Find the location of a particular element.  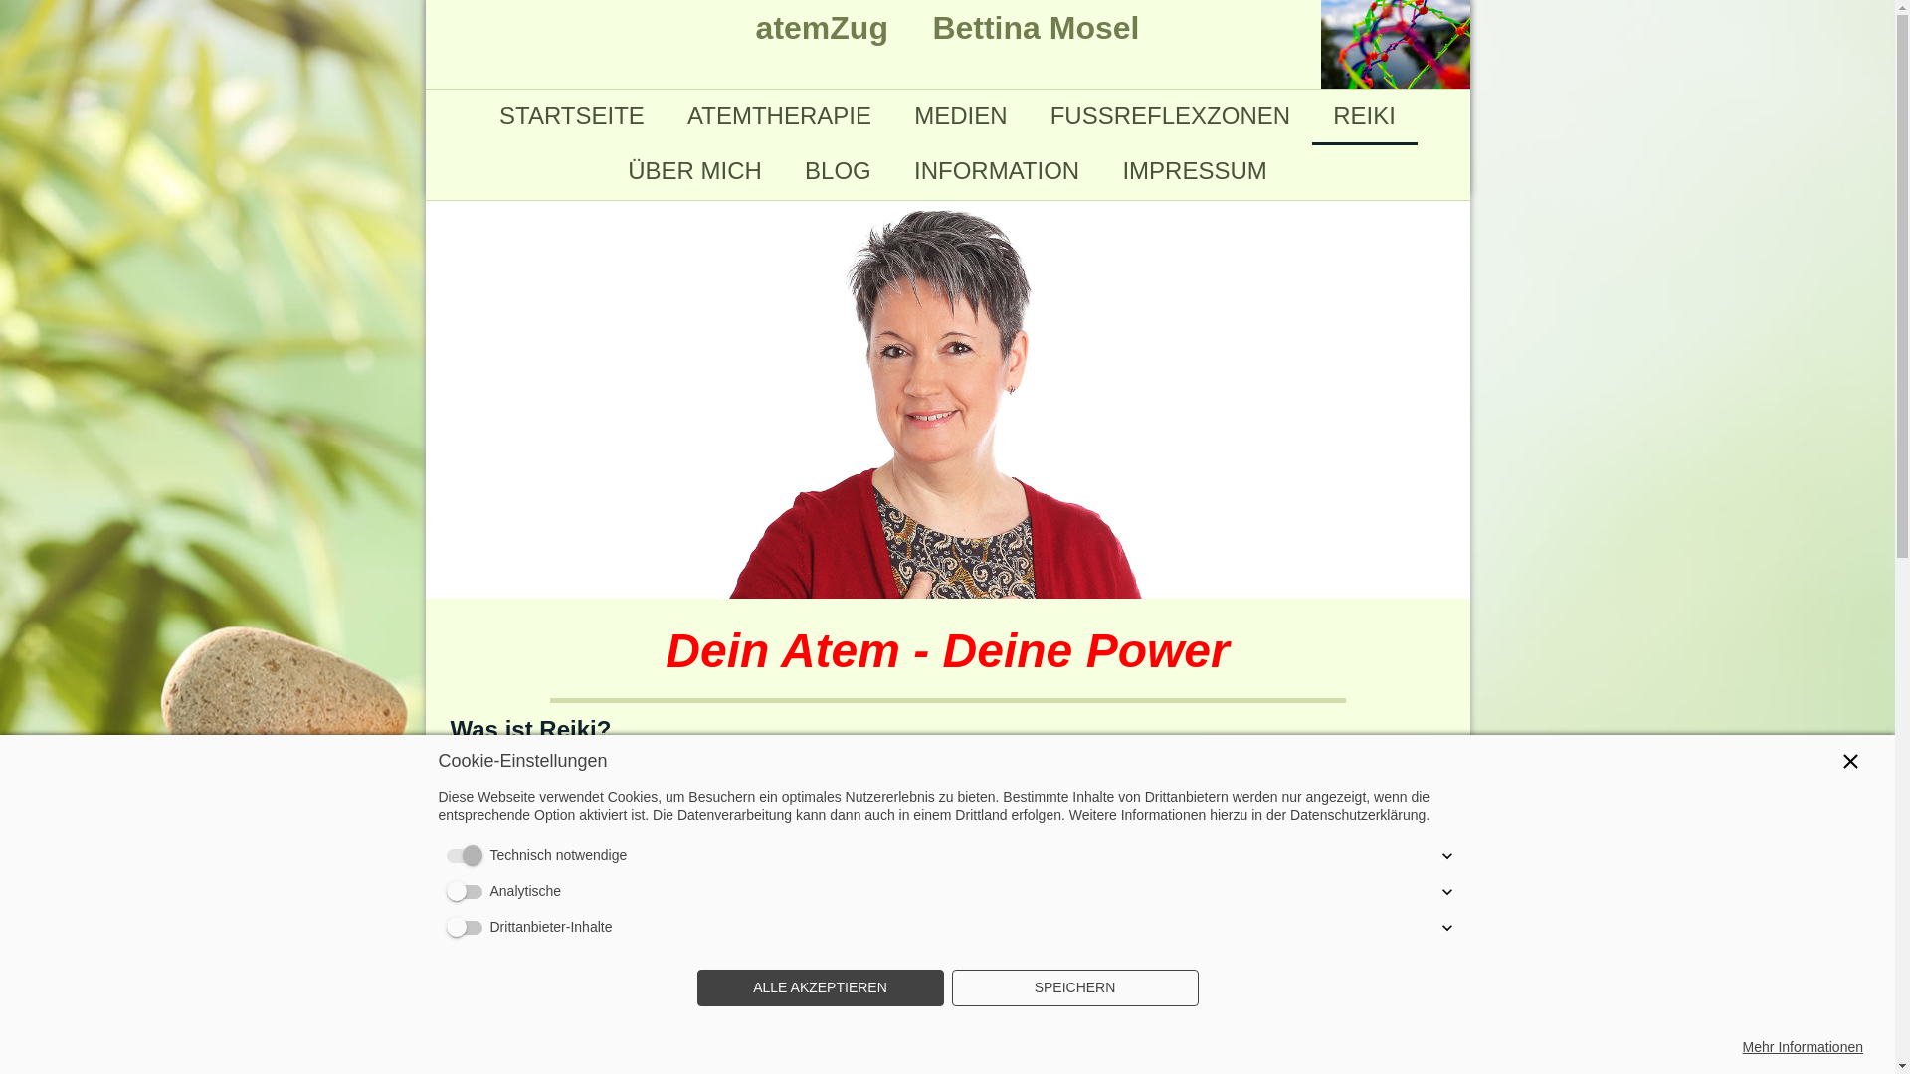

  is located at coordinates (1396, 10).